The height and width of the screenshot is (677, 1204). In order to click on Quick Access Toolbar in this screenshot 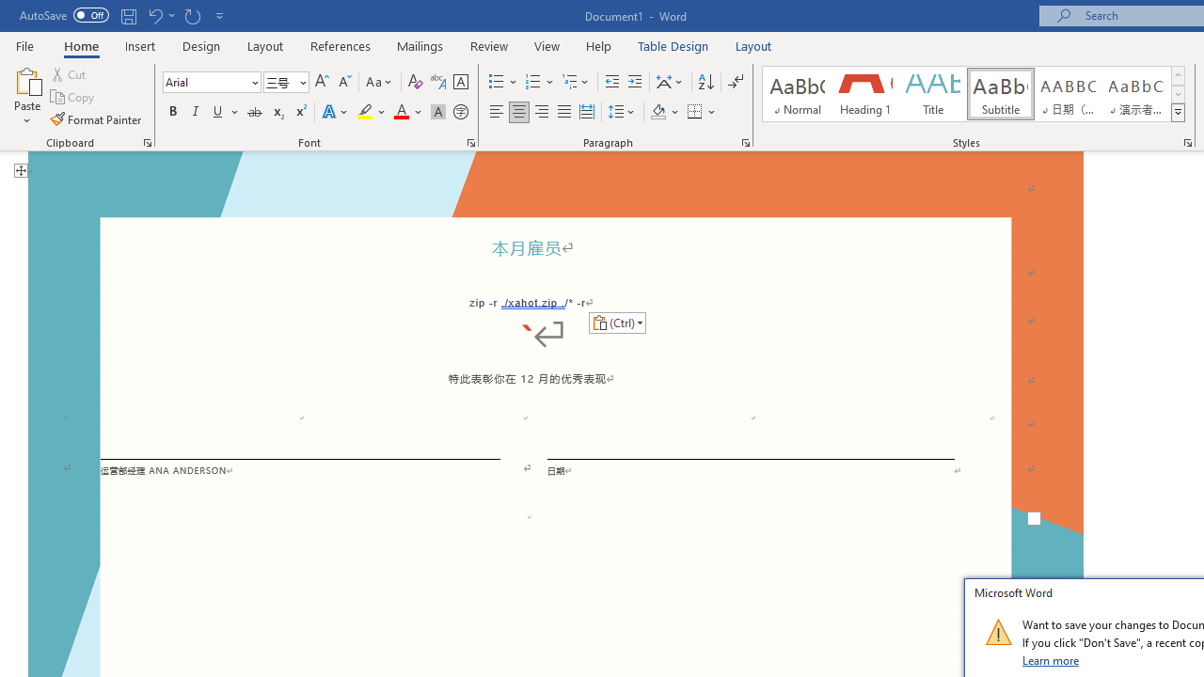, I will do `click(124, 15)`.